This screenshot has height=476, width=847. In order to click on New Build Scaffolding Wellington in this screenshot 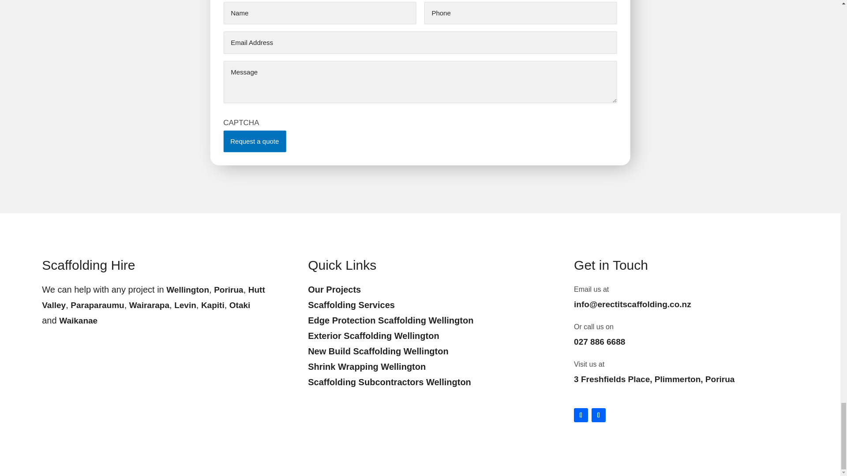, I will do `click(379, 351)`.